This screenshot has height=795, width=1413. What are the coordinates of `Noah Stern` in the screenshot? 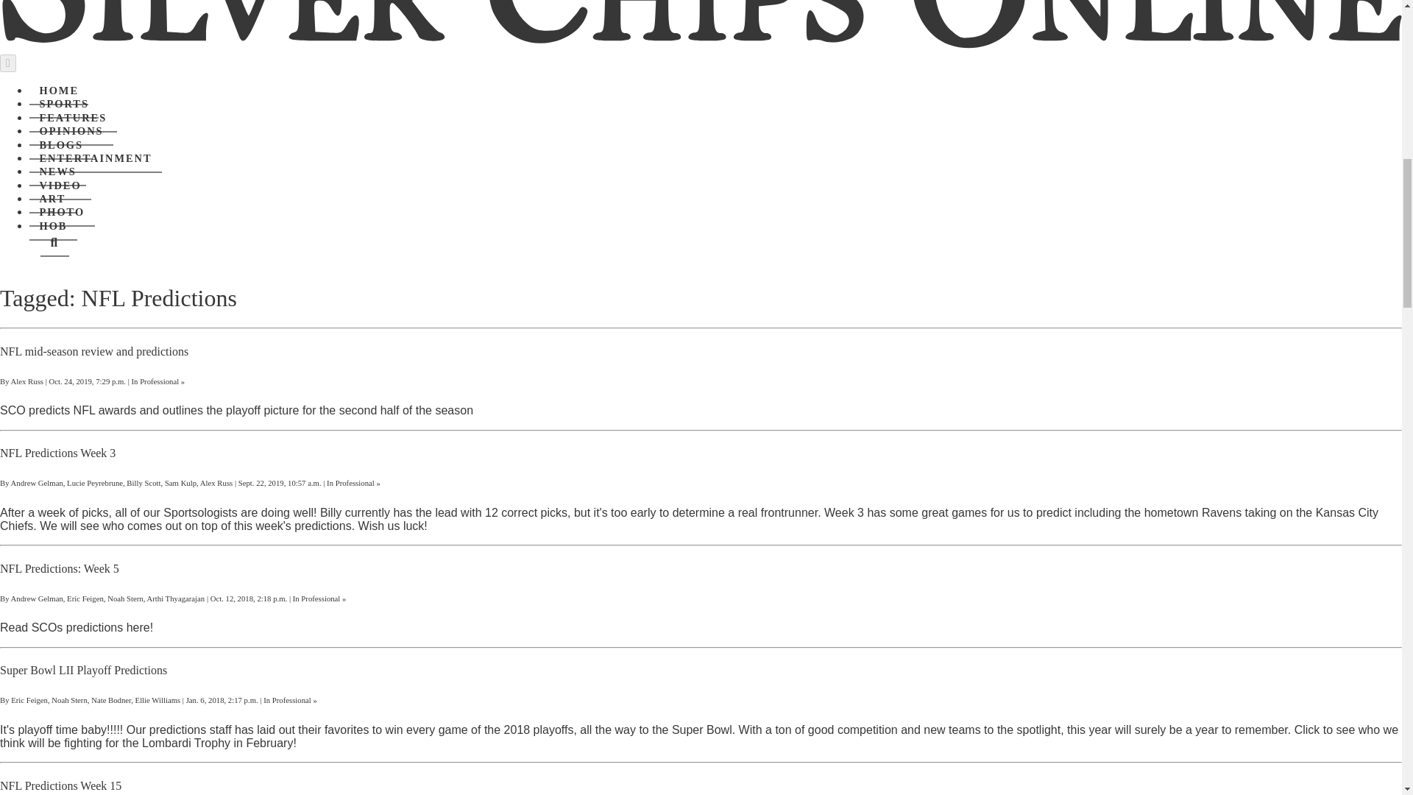 It's located at (69, 699).